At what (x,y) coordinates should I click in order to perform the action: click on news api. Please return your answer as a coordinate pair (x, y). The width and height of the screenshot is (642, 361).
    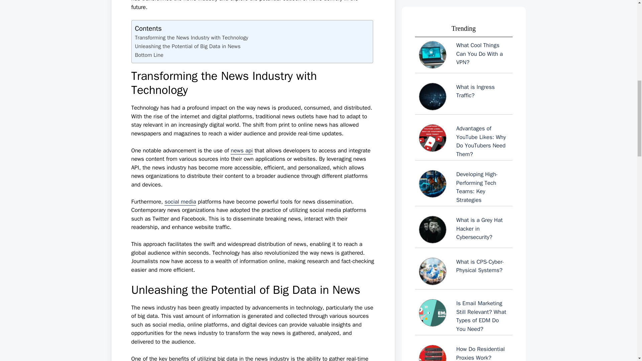
    Looking at the image, I should click on (241, 150).